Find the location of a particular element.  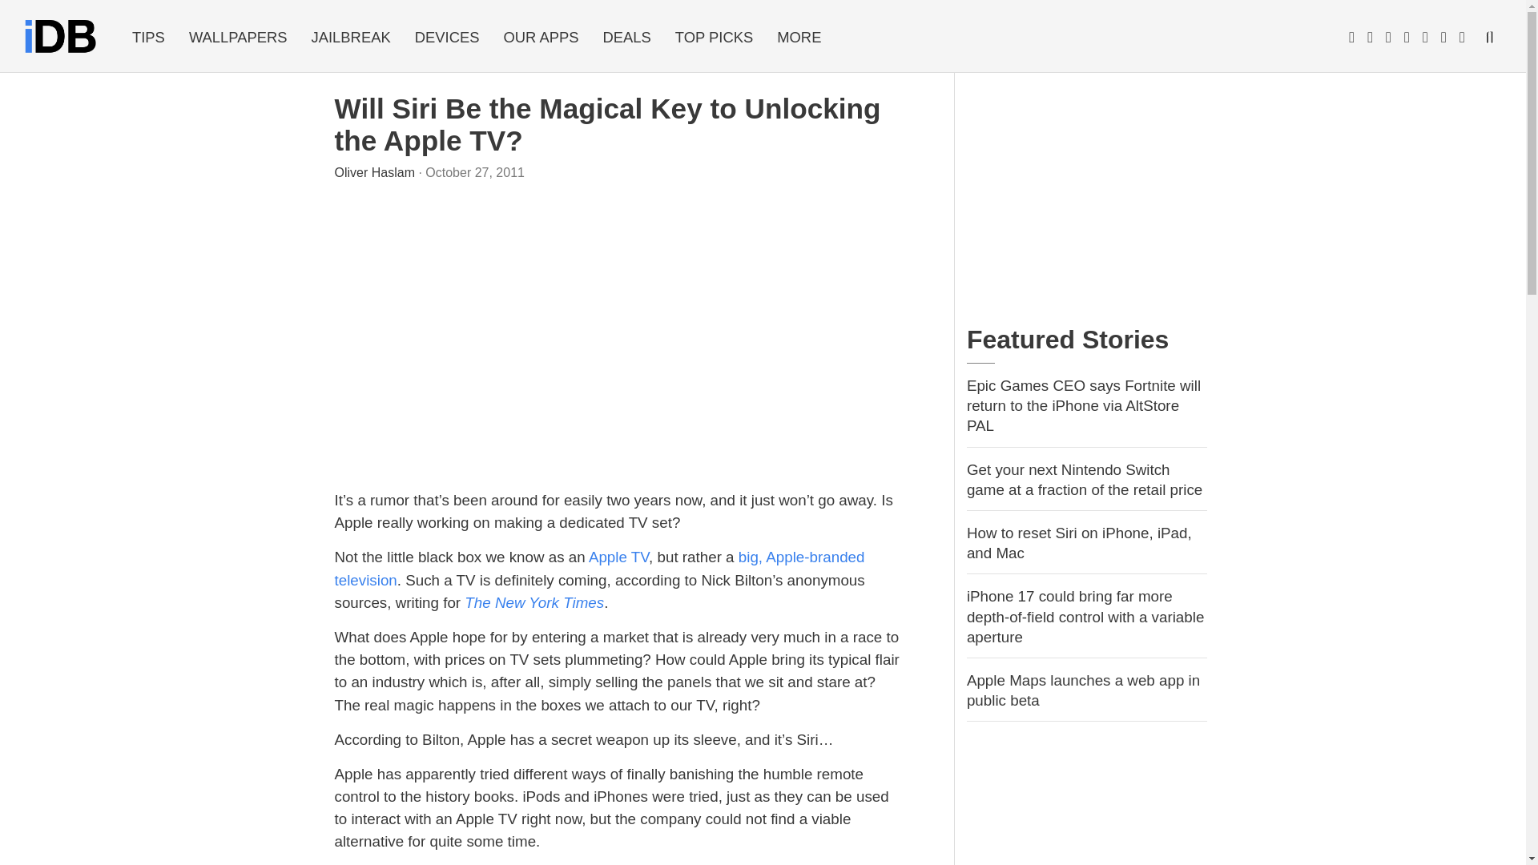

Wallpapers is located at coordinates (238, 37).